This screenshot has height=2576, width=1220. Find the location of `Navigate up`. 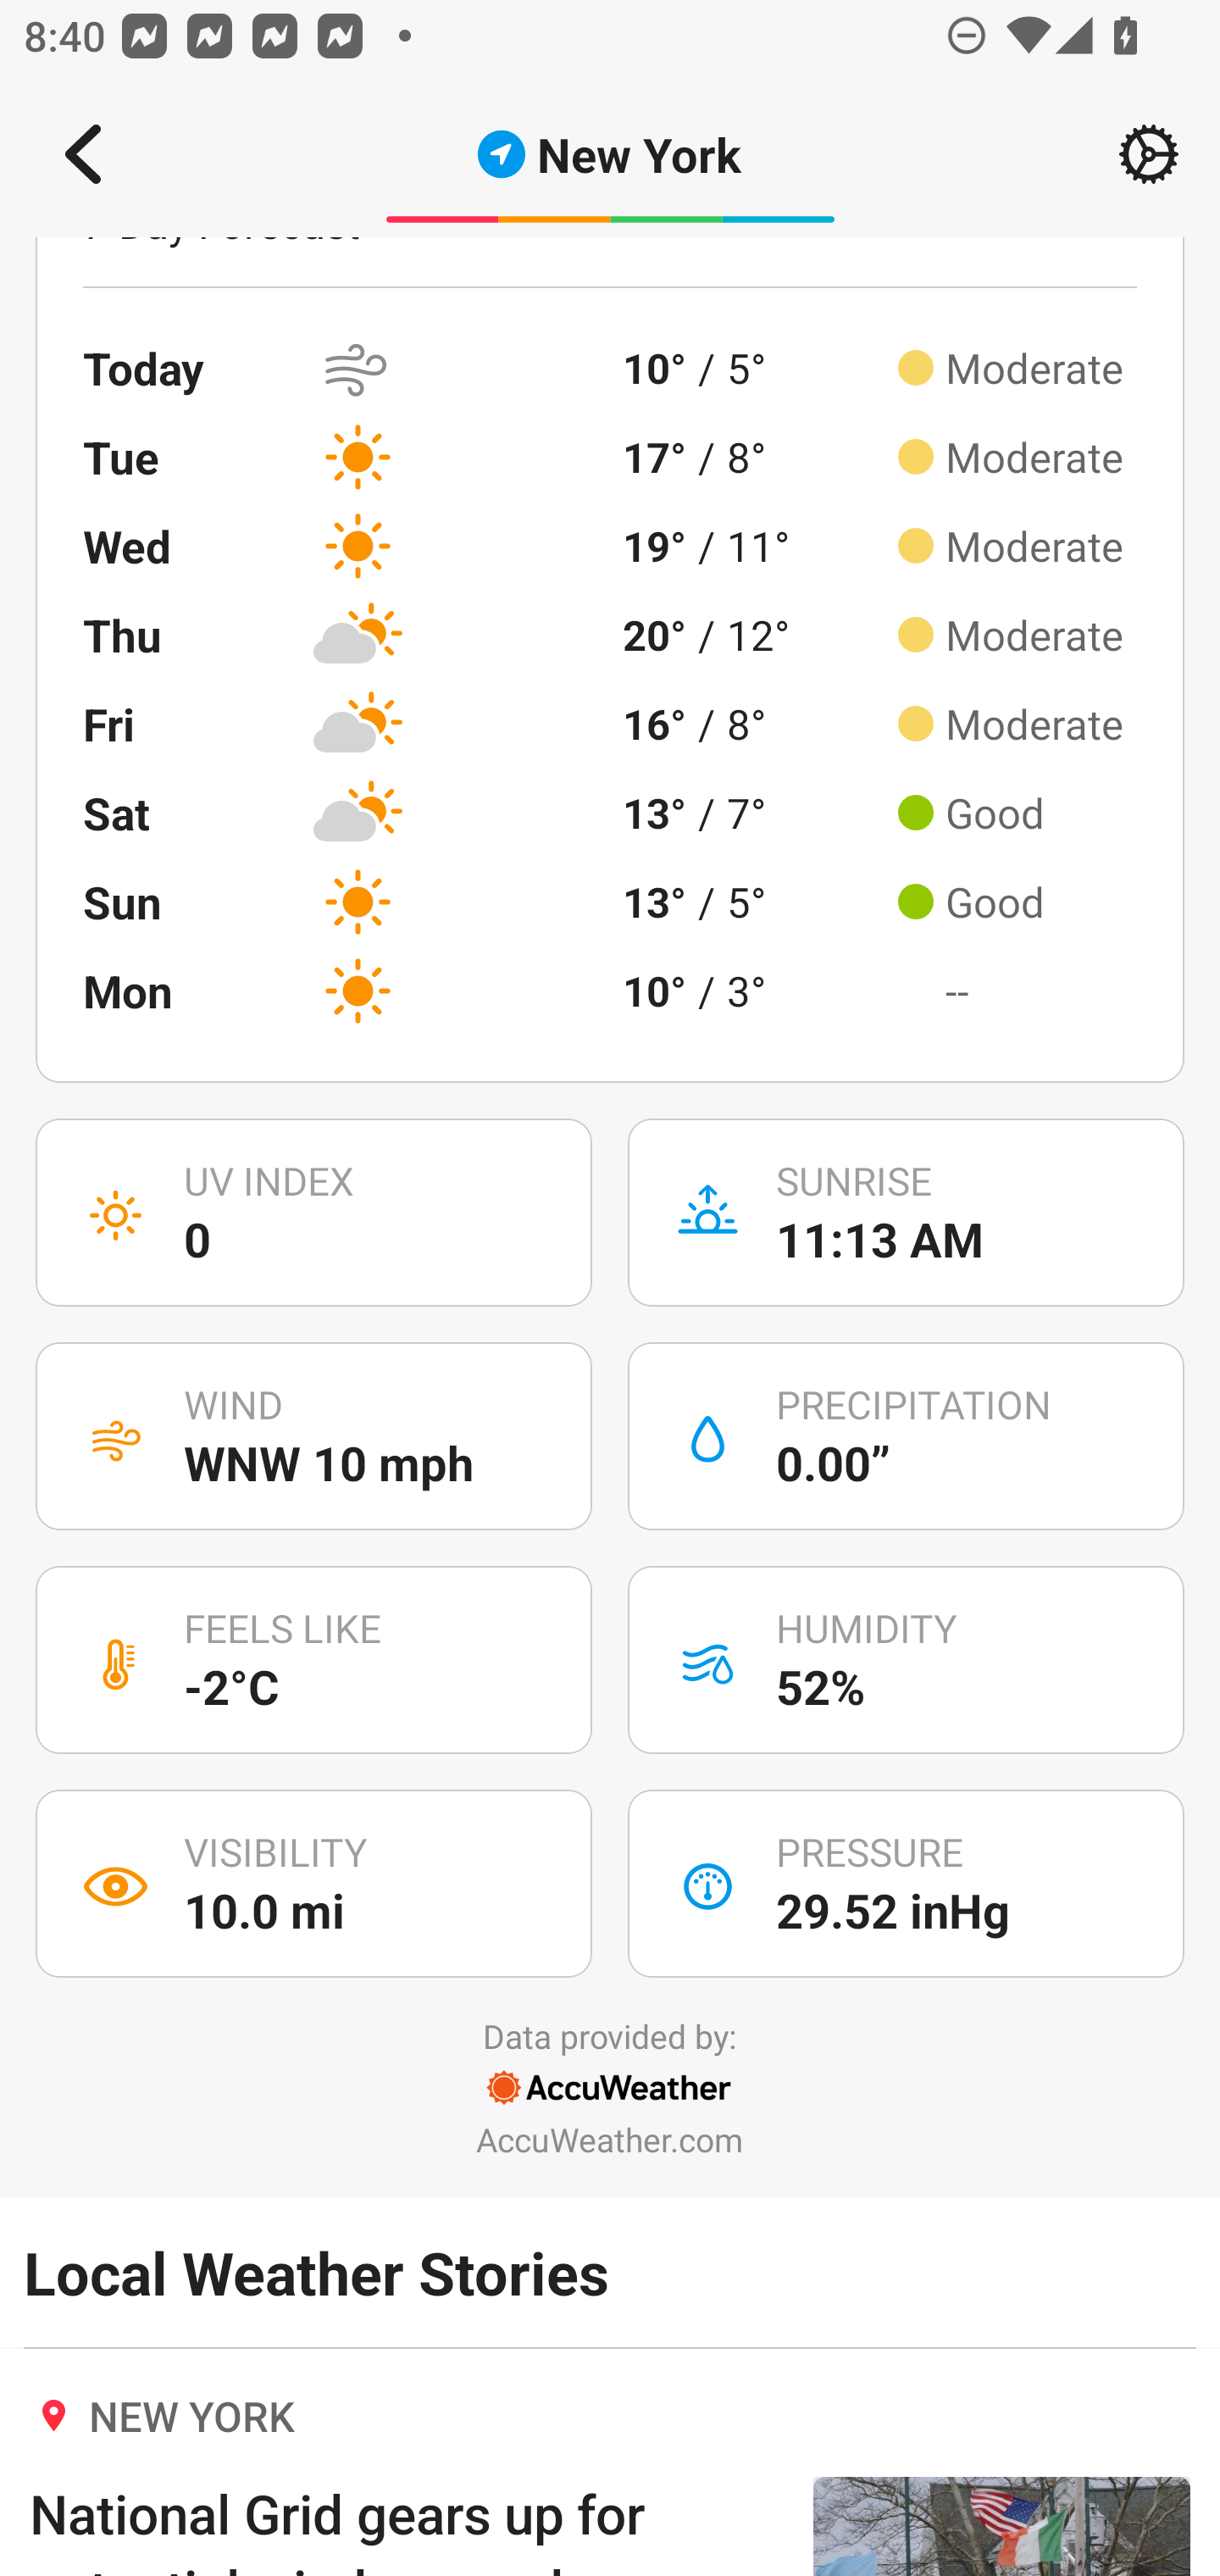

Navigate up is located at coordinates (83, 154).